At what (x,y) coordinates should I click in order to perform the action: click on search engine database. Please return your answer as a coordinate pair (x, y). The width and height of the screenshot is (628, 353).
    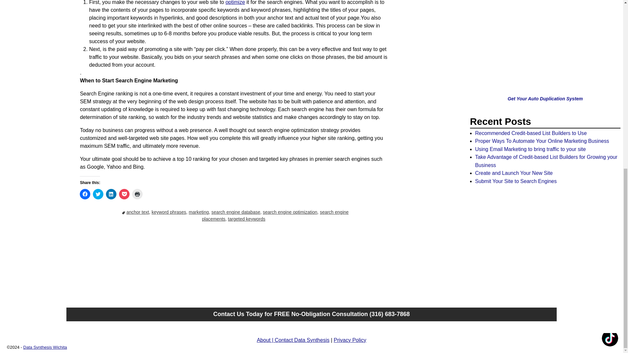
    Looking at the image, I should click on (235, 212).